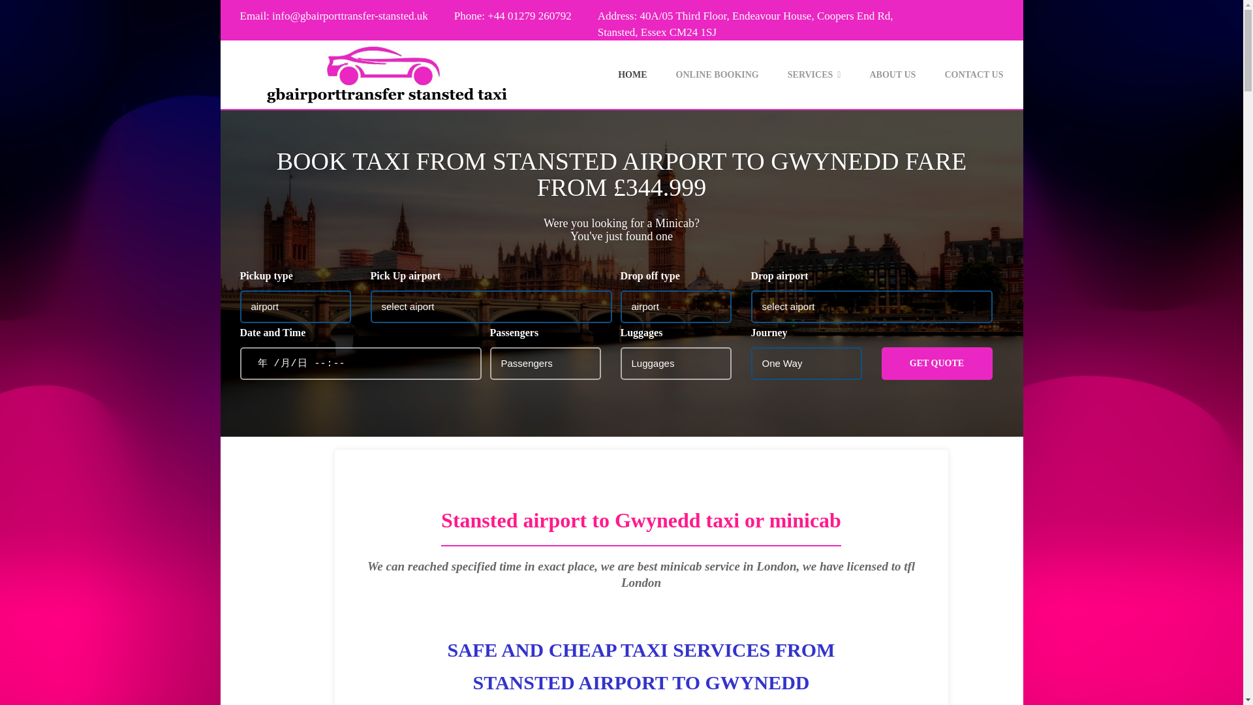  I want to click on HOME, so click(814, 74).